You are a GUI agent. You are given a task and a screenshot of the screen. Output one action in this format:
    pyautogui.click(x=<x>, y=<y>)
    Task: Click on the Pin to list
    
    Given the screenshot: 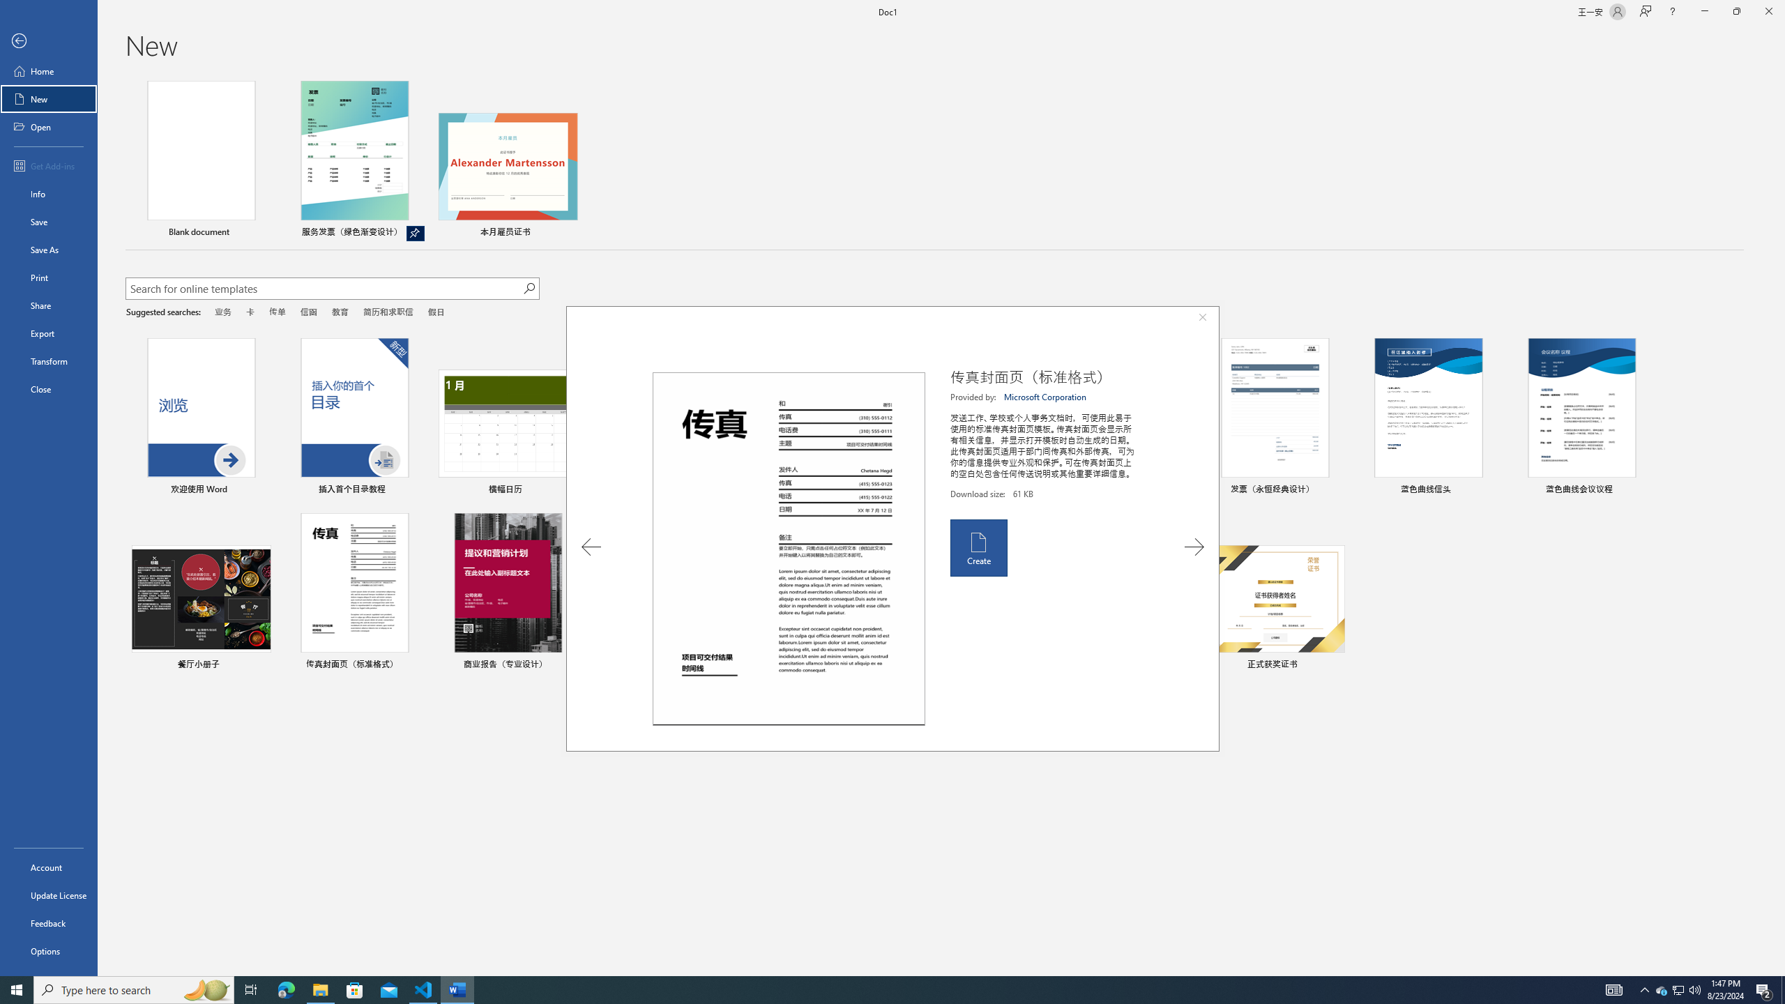 What is the action you would take?
    pyautogui.click(x=1336, y=666)
    